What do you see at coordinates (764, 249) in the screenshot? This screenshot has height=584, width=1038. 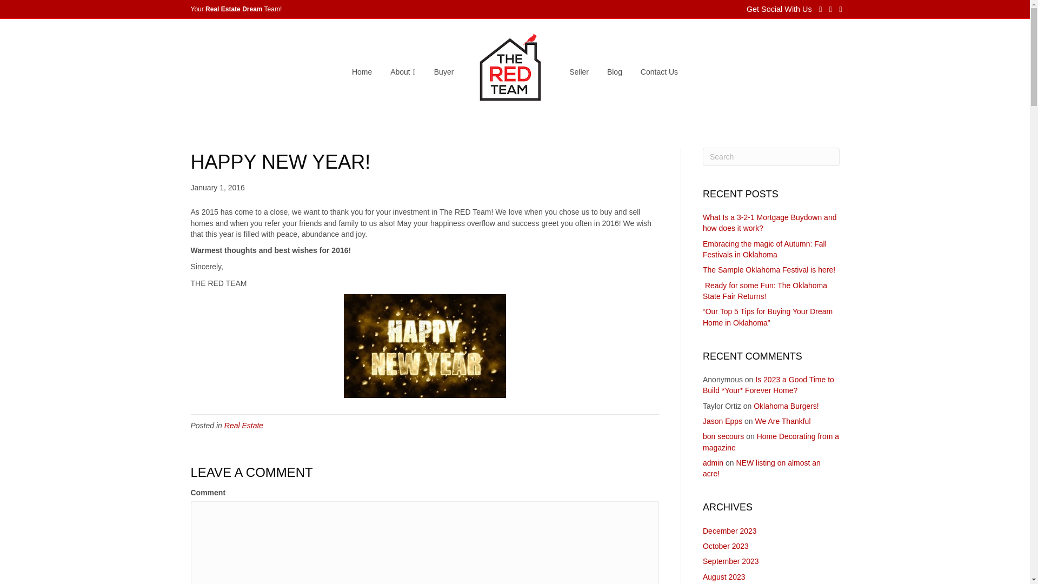 I see `Embracing the magic of Autumn: Fall Festivals in Oklahoma ` at bounding box center [764, 249].